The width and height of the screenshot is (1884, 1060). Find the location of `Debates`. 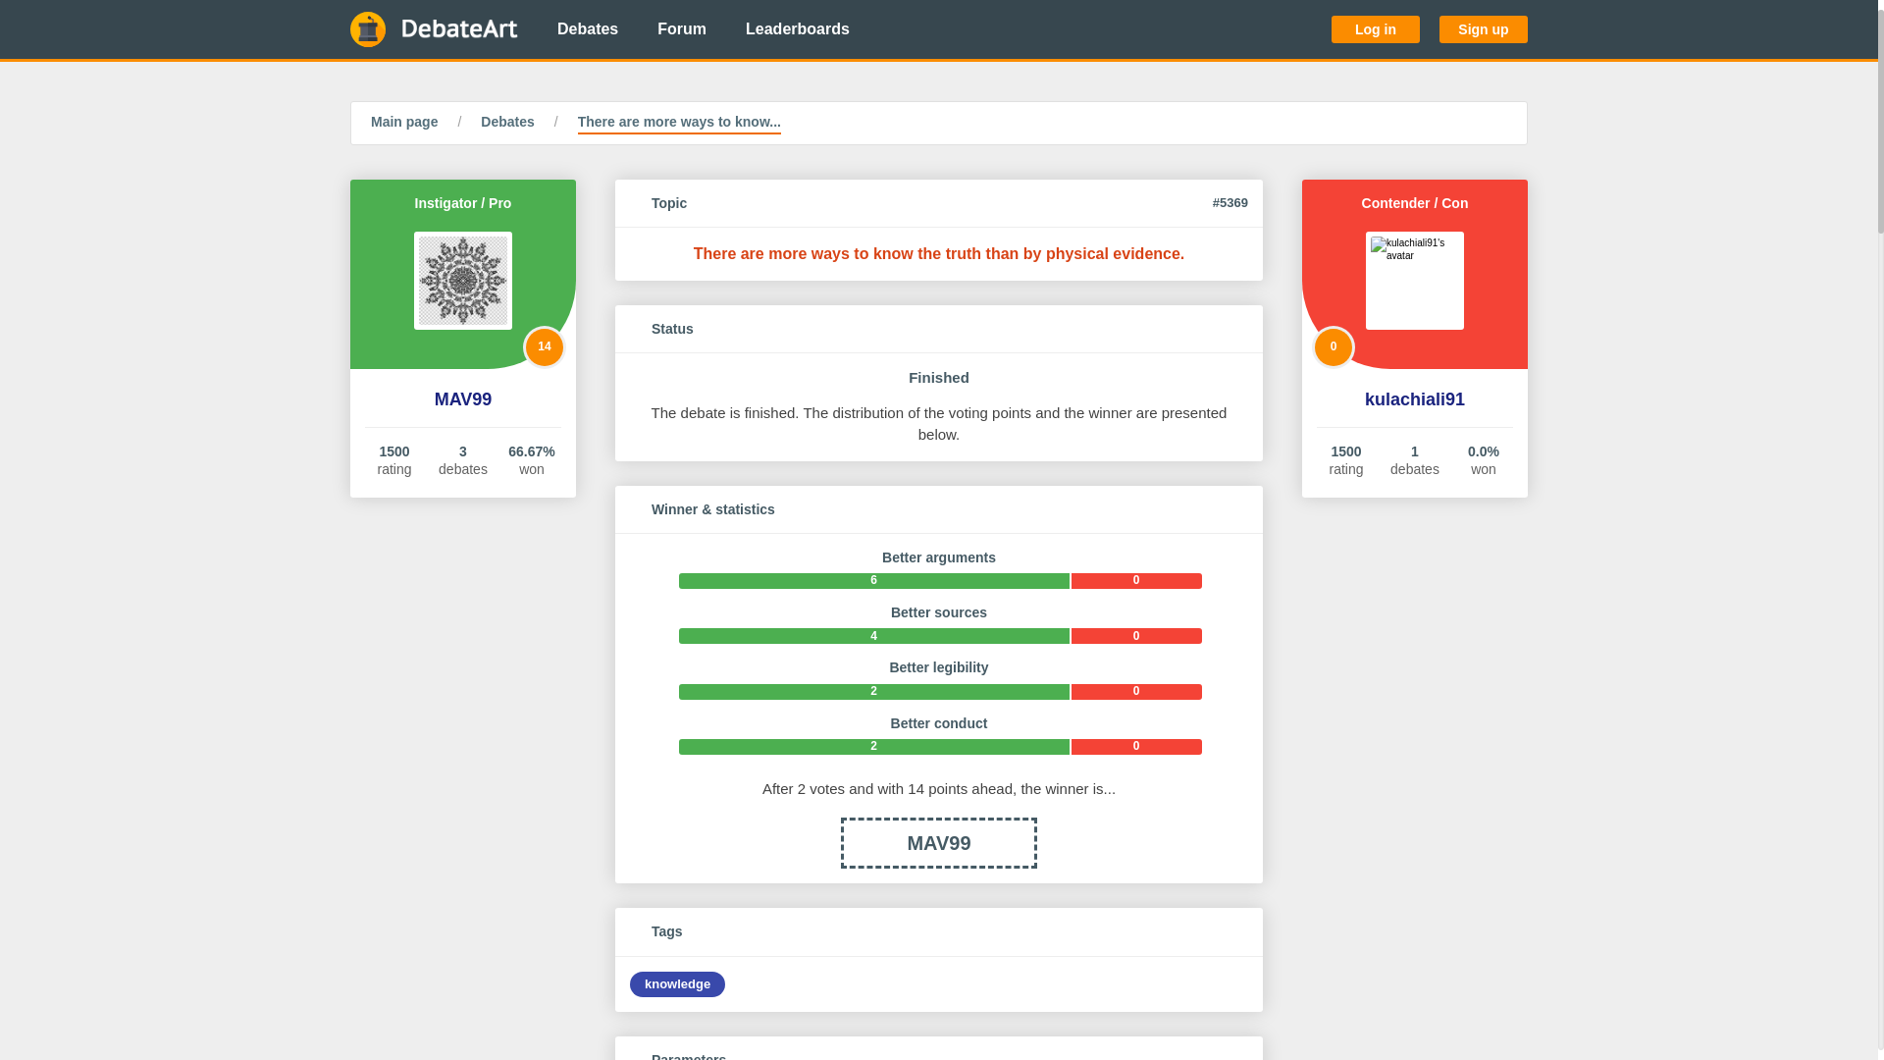

Debates is located at coordinates (587, 29).